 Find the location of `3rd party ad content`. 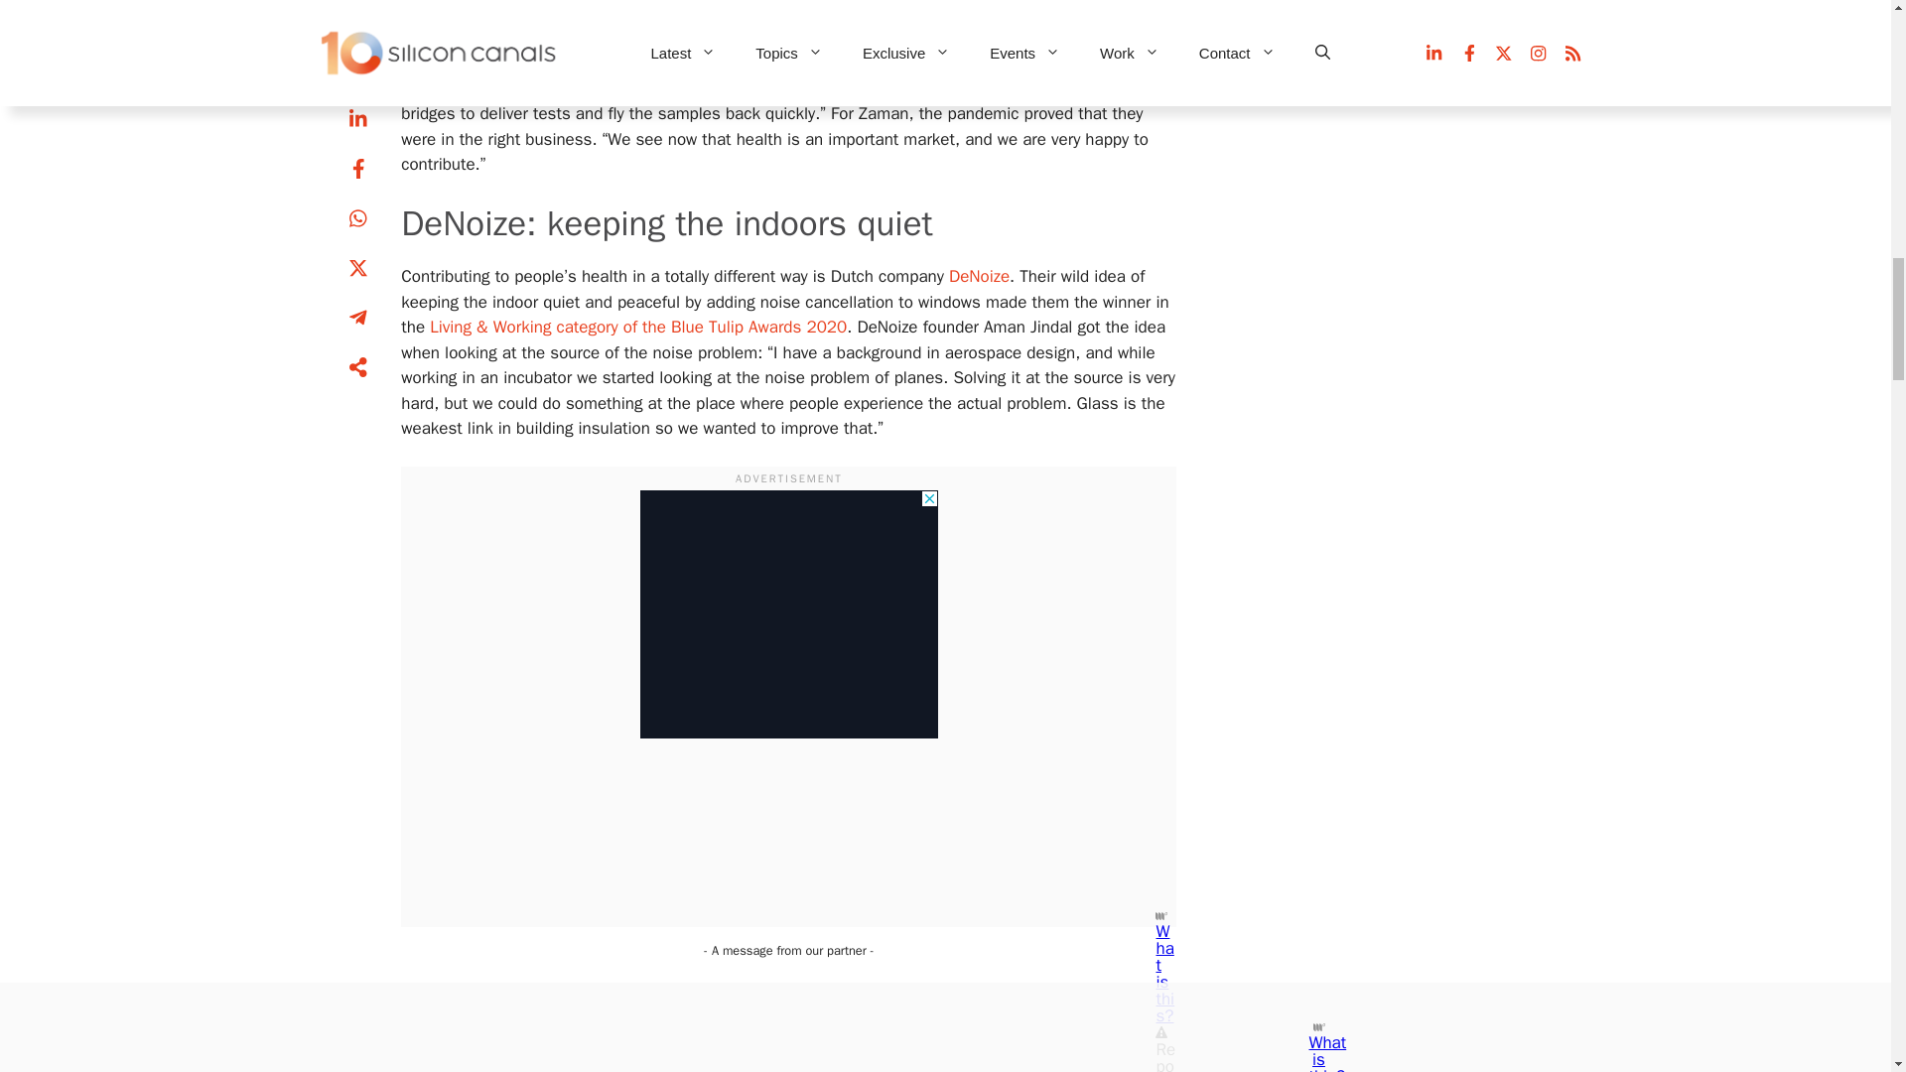

3rd party ad content is located at coordinates (788, 613).